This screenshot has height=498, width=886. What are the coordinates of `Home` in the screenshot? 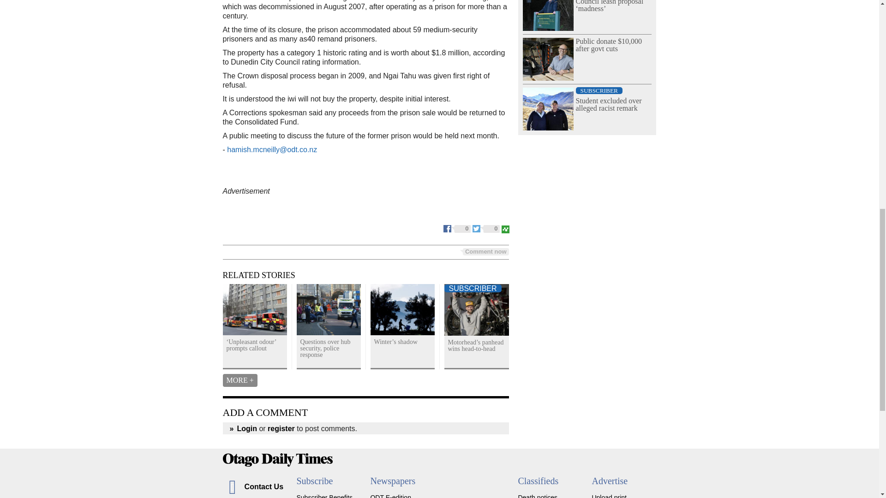 It's located at (439, 459).